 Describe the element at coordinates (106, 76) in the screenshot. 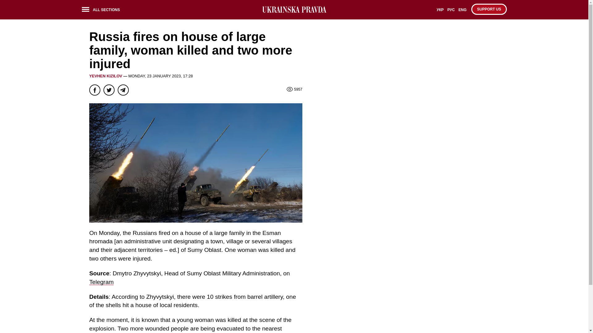

I see `YEVHEN KIZILOV` at that location.